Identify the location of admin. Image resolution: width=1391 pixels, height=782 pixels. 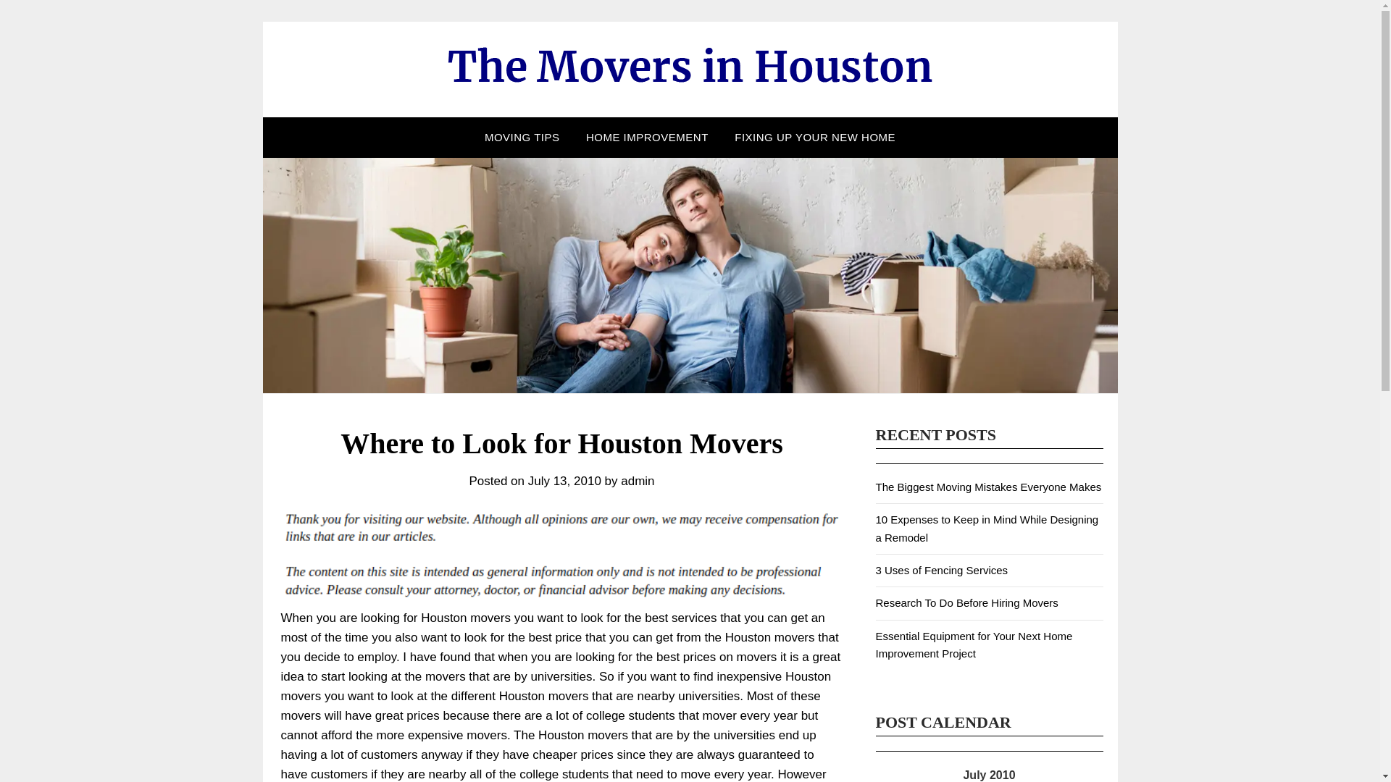
(637, 481).